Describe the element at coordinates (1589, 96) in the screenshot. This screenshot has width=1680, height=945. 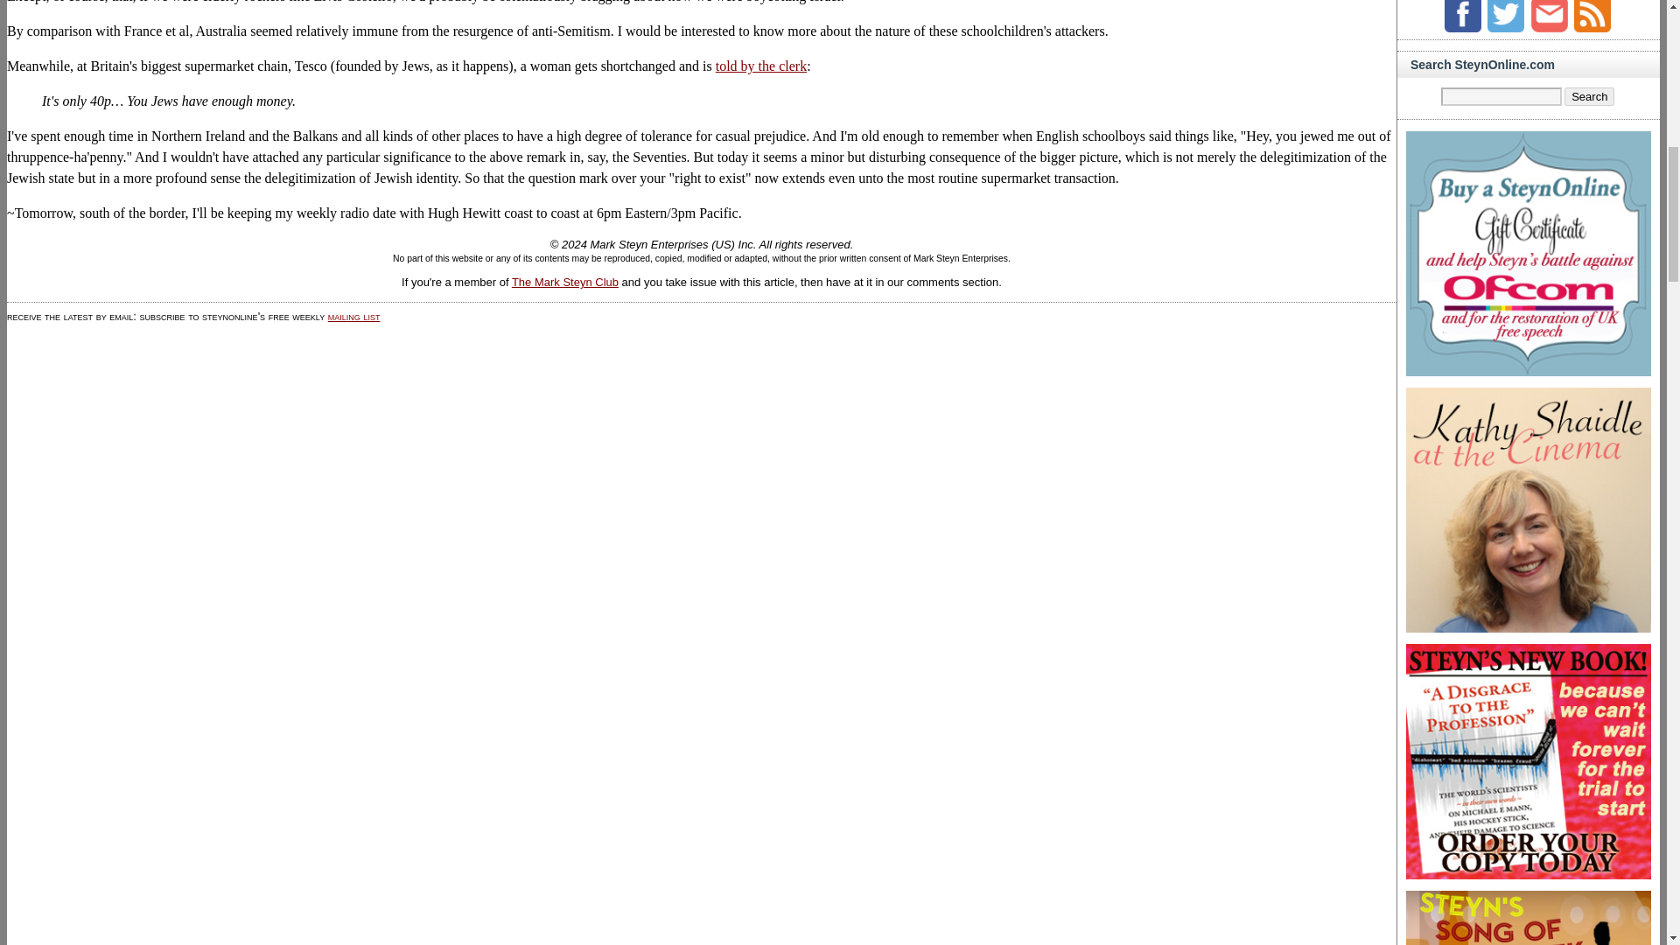
I see `Search` at that location.